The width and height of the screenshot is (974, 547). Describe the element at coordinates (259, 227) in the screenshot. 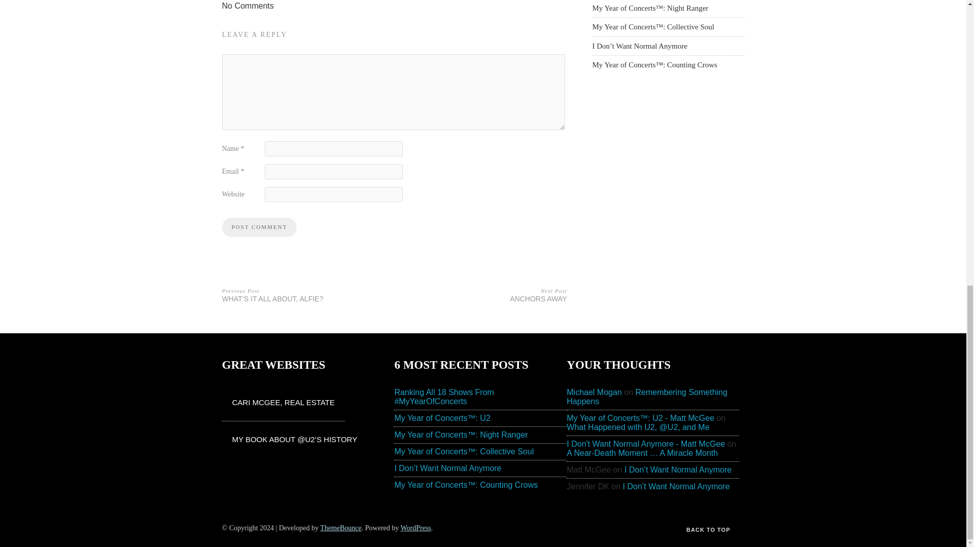

I see `Remembering Something Happens` at that location.